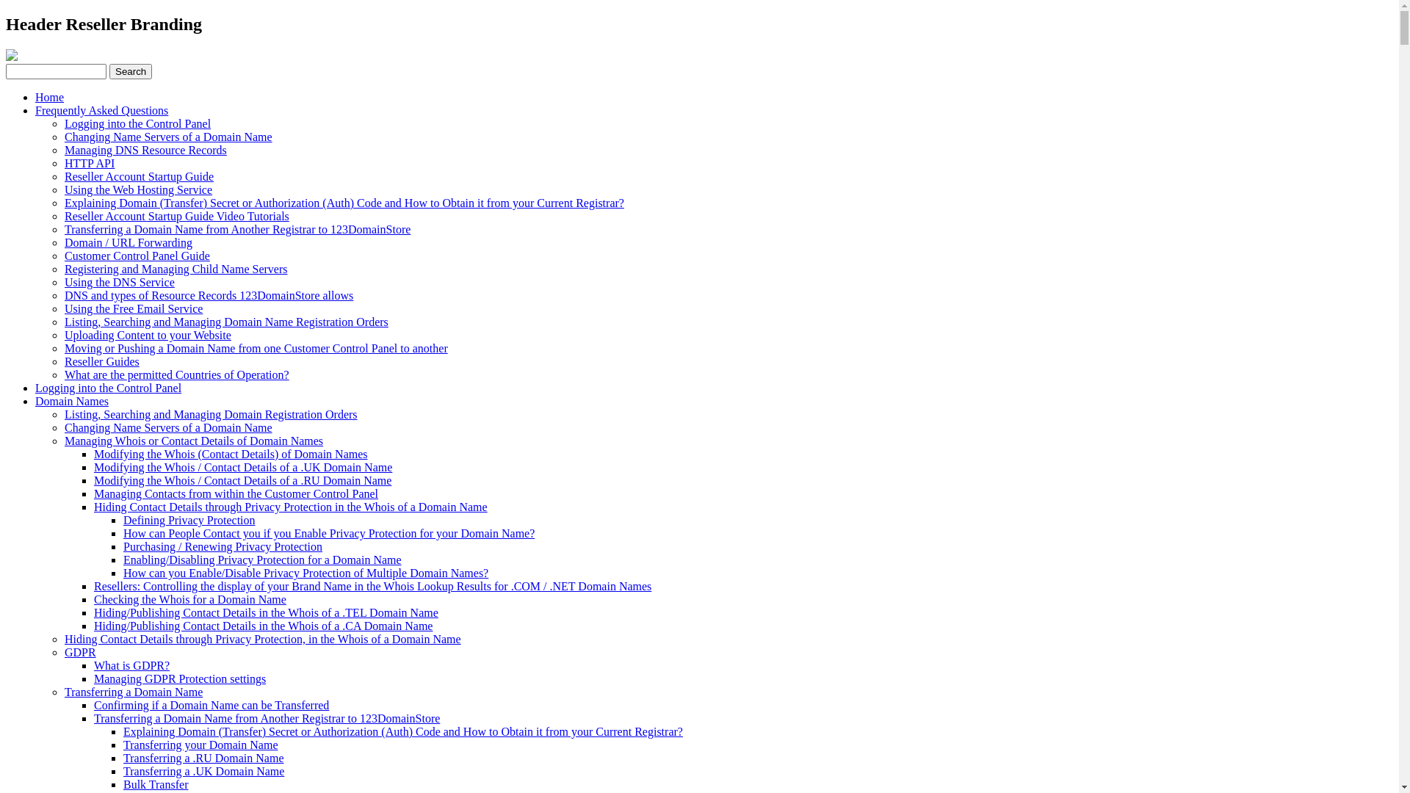  What do you see at coordinates (263, 560) in the screenshot?
I see `Enabling/Disabling Privacy Protection for a Domain Name` at bounding box center [263, 560].